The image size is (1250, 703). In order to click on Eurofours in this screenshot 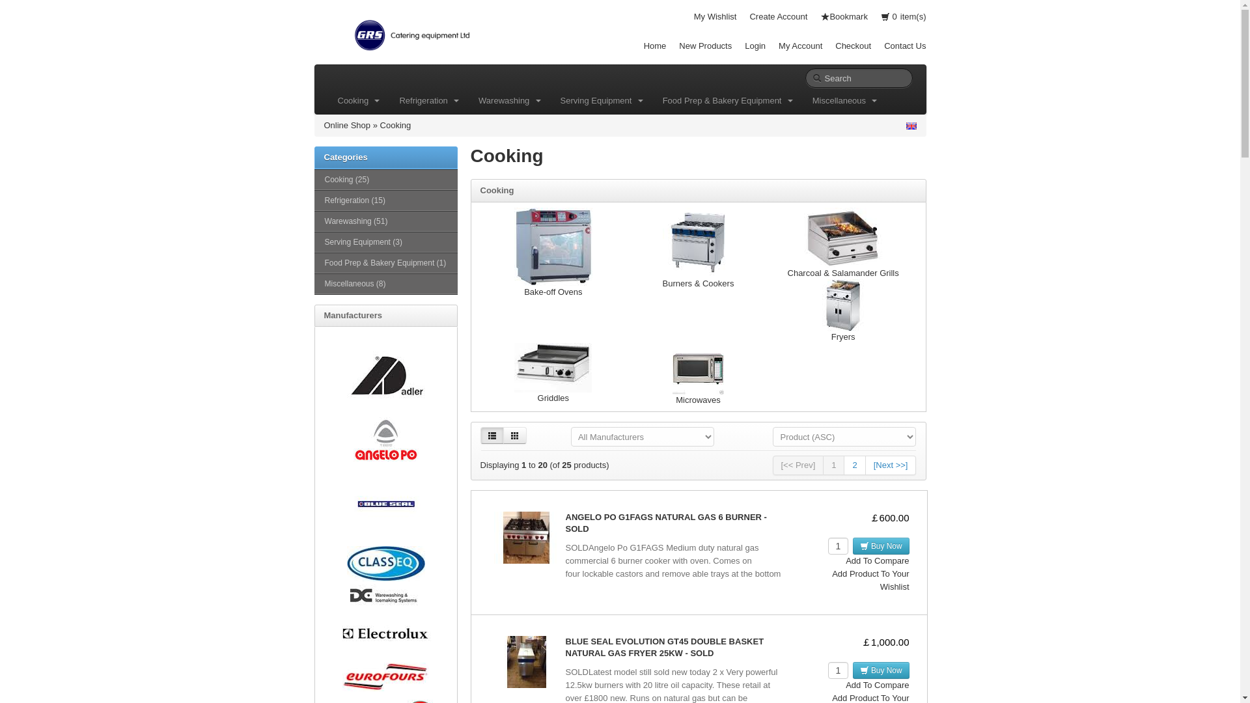, I will do `click(385, 677)`.